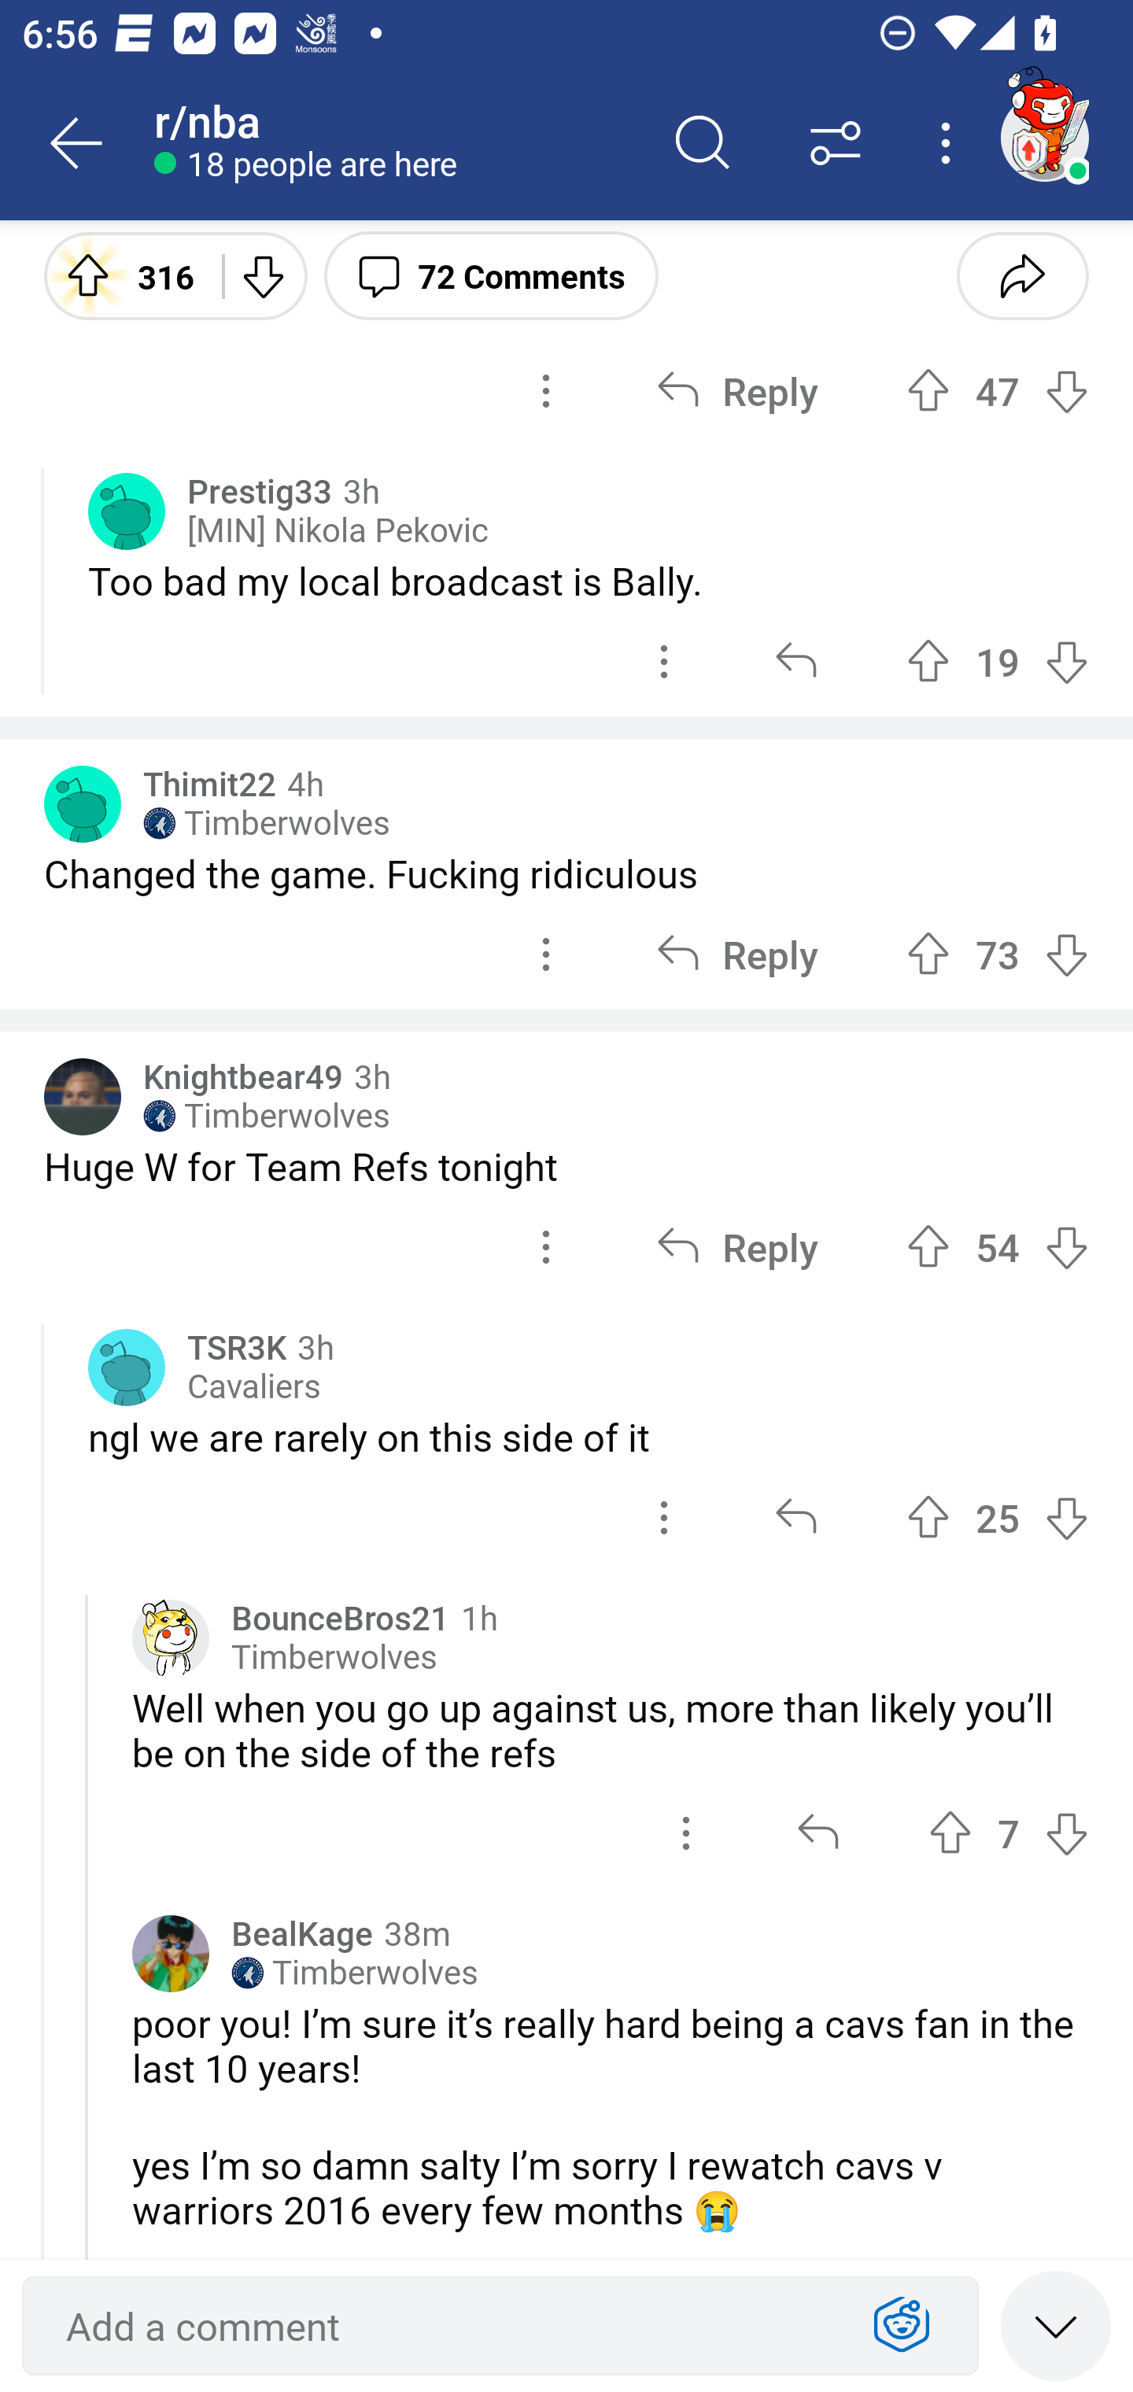  Describe the element at coordinates (266, 823) in the screenshot. I see `￼ Timberwolves` at that location.